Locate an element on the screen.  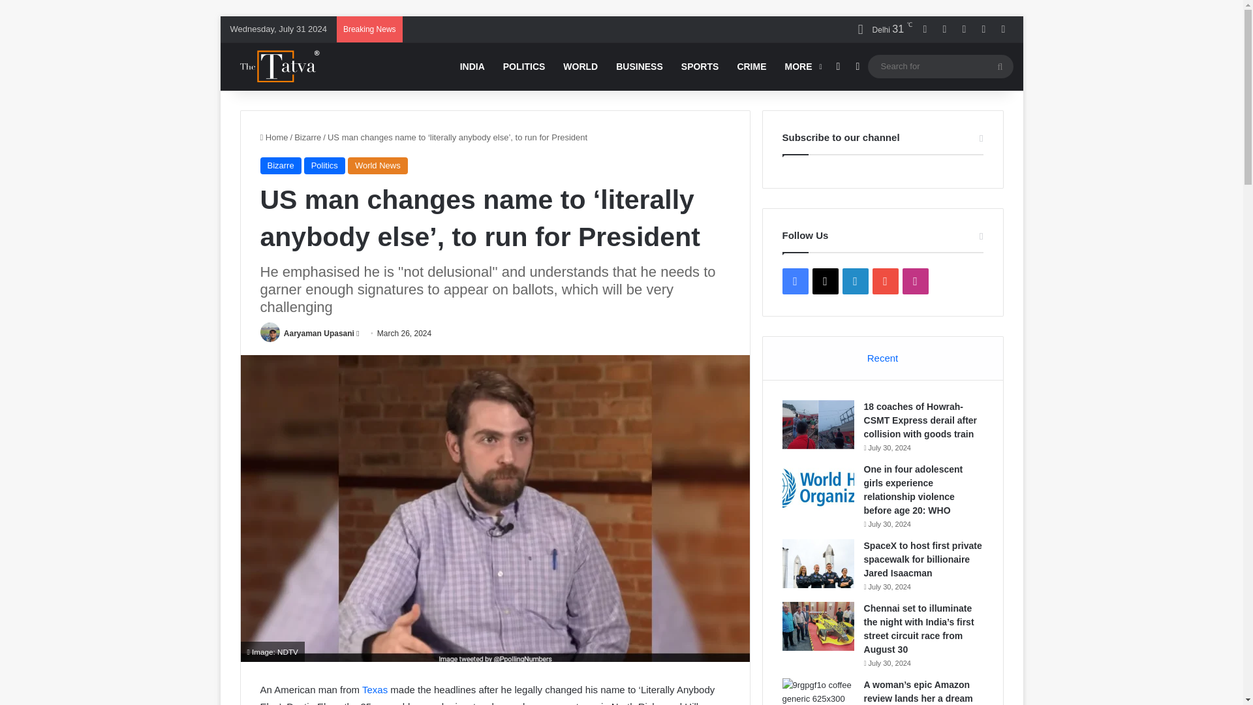
Mist is located at coordinates (880, 29).